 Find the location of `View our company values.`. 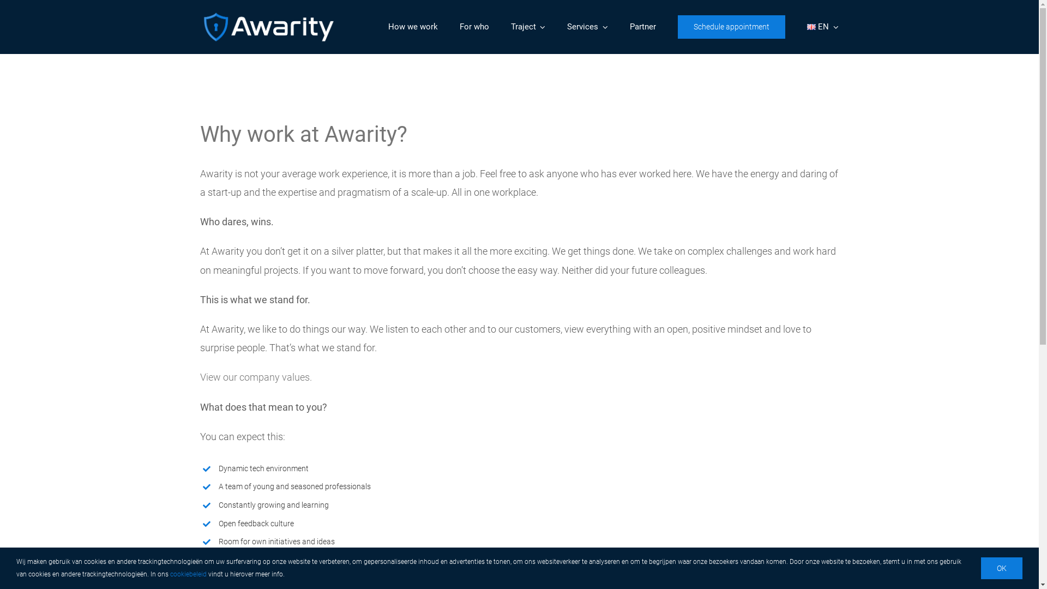

View our company values. is located at coordinates (256, 377).